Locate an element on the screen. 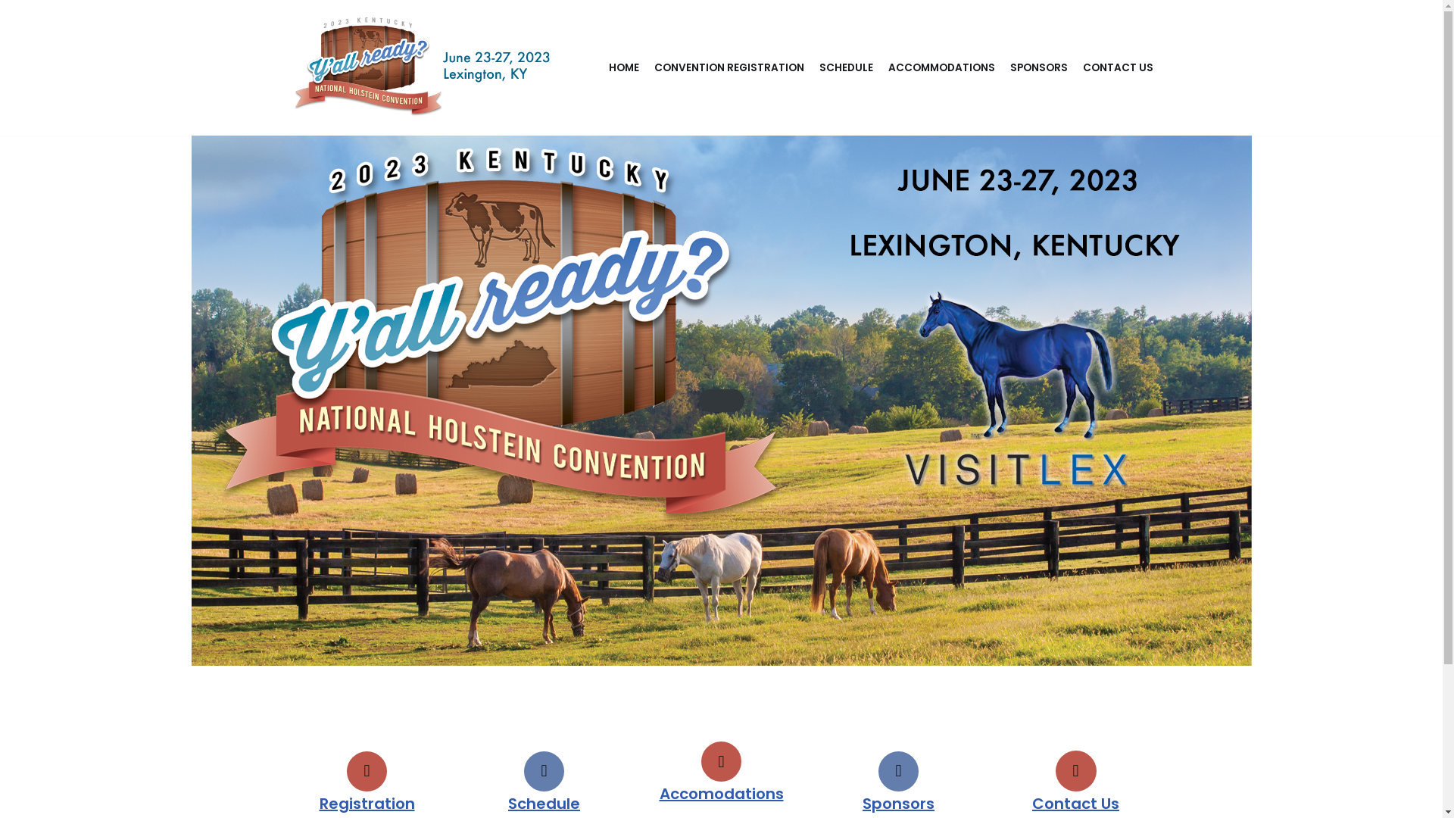  Contact Us is located at coordinates (1075, 804).